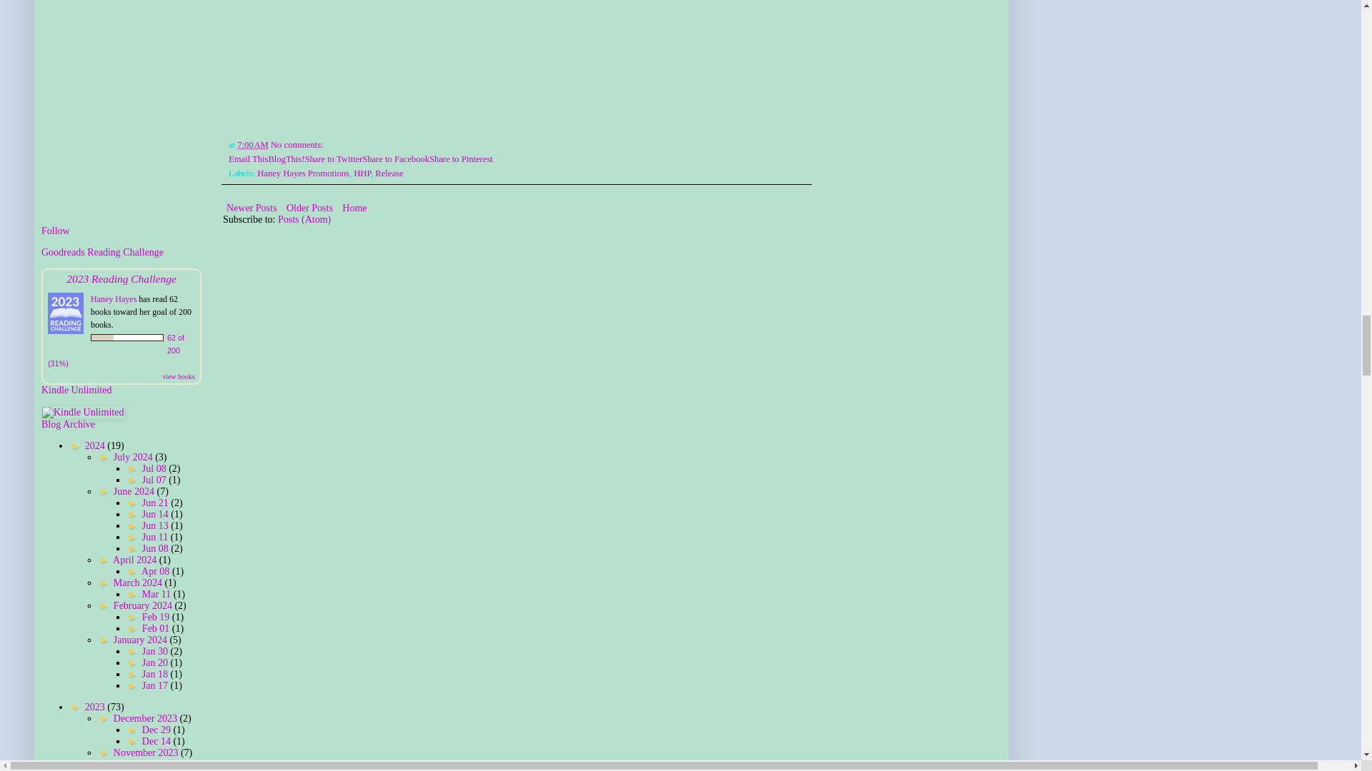  I want to click on BlogThis!, so click(286, 159).